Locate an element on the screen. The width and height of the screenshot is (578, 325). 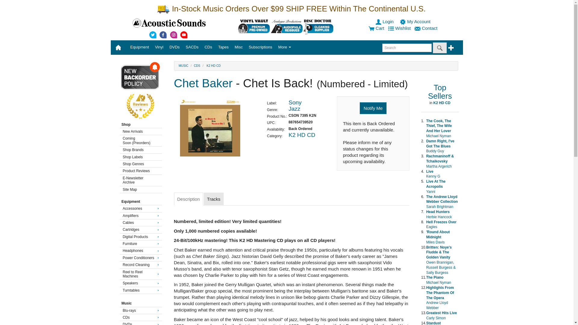
Wishlist is located at coordinates (400, 28).